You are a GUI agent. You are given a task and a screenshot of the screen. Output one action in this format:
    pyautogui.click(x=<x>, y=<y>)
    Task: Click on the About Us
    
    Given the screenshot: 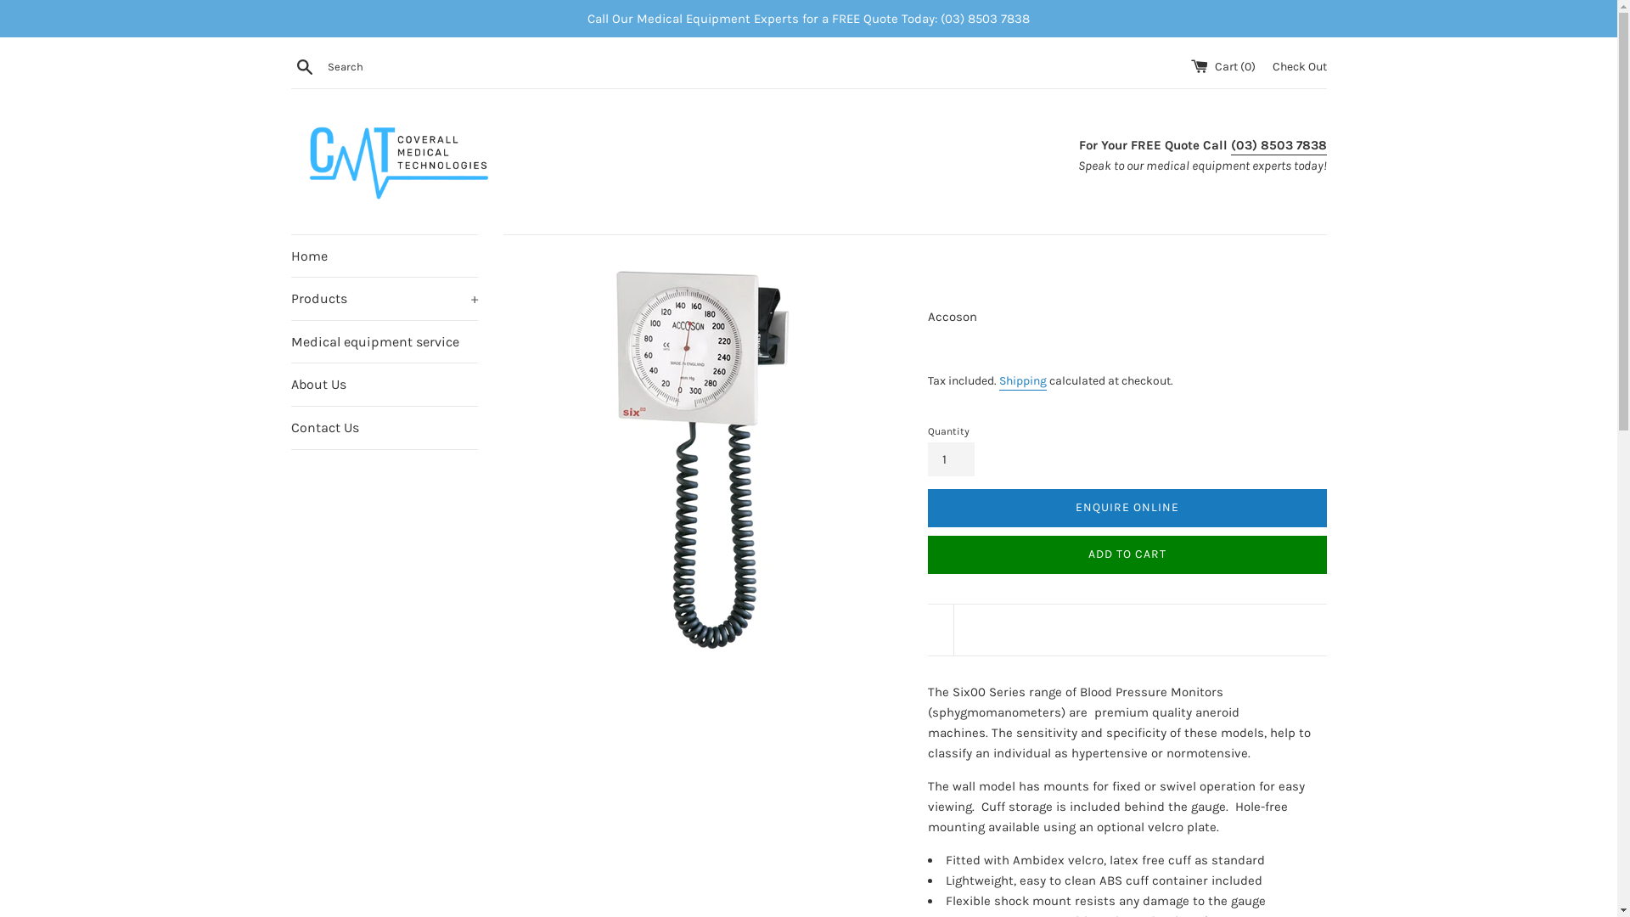 What is the action you would take?
    pyautogui.click(x=384, y=385)
    